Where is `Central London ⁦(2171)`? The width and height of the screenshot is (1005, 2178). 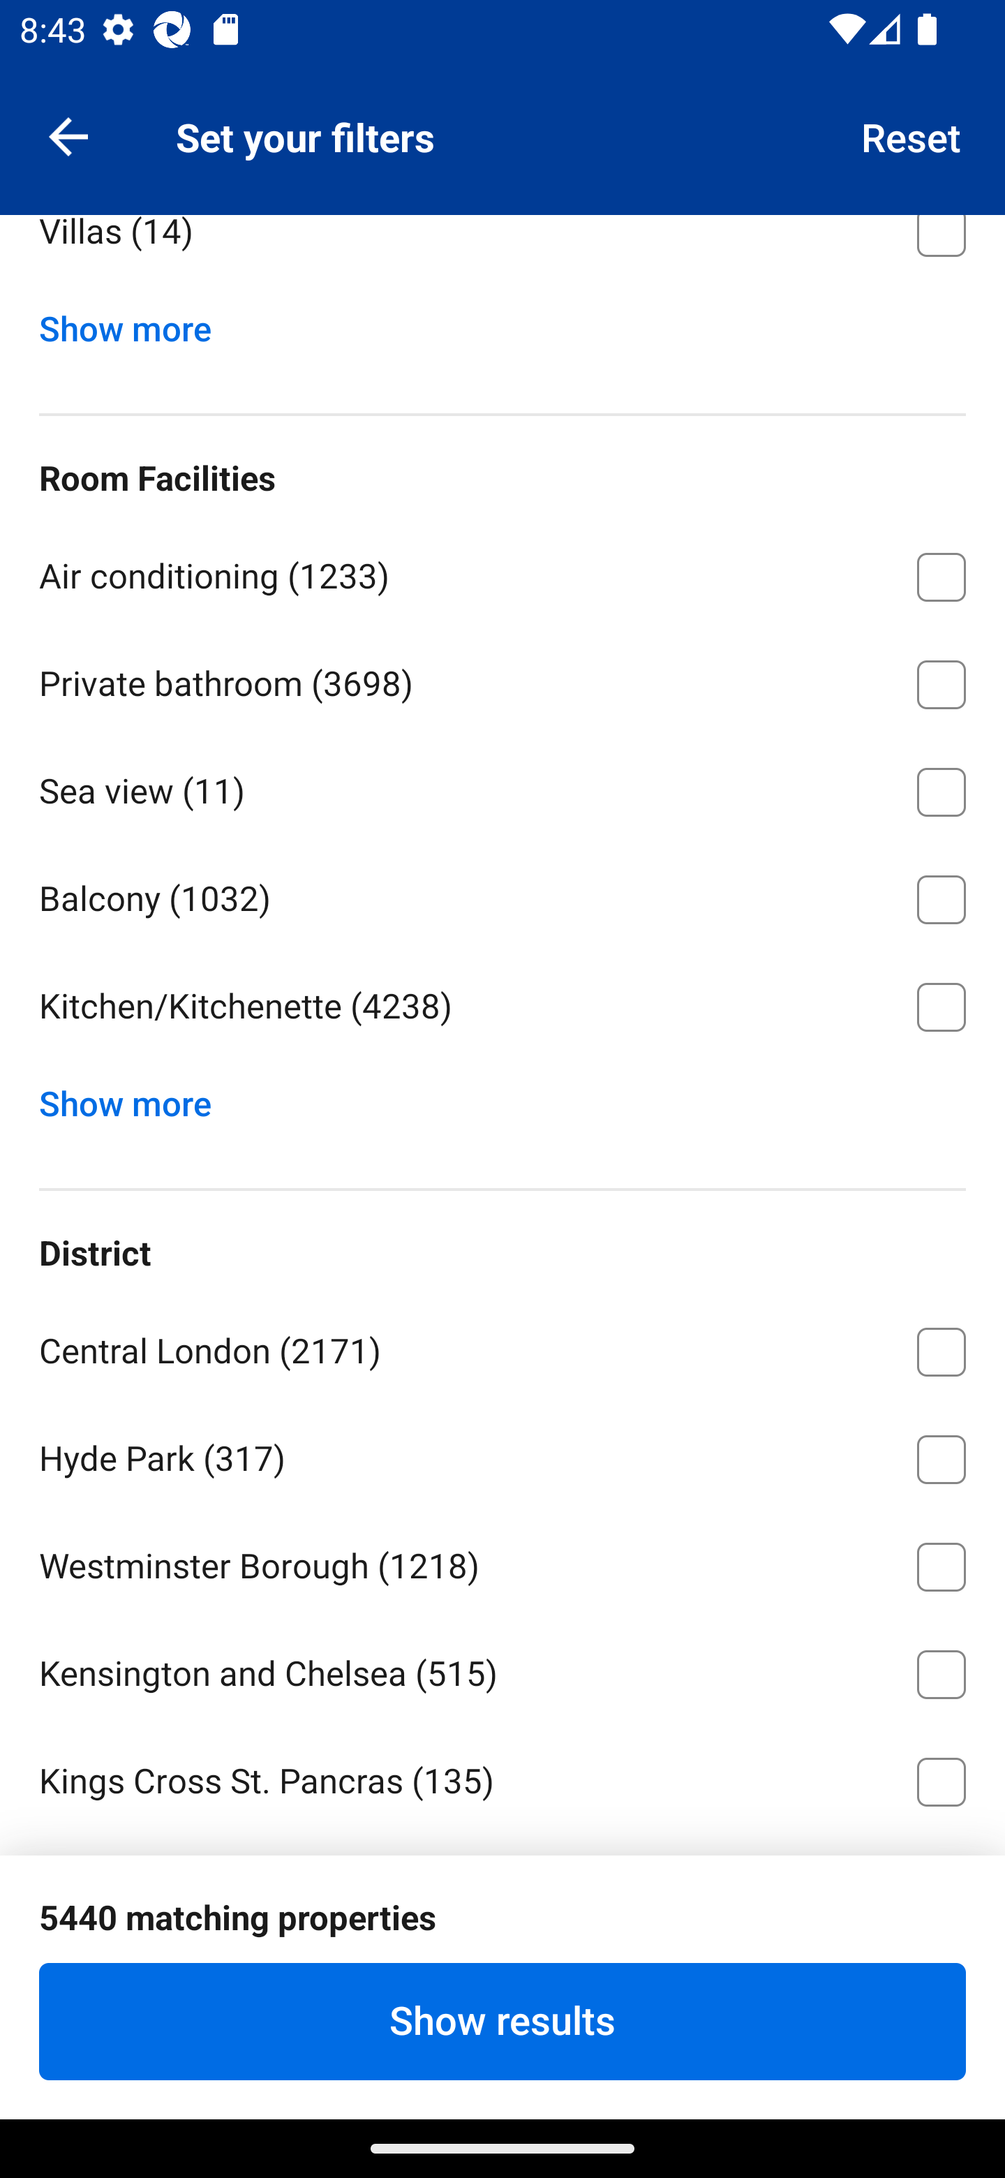
Central London ⁦(2171) is located at coordinates (502, 1347).